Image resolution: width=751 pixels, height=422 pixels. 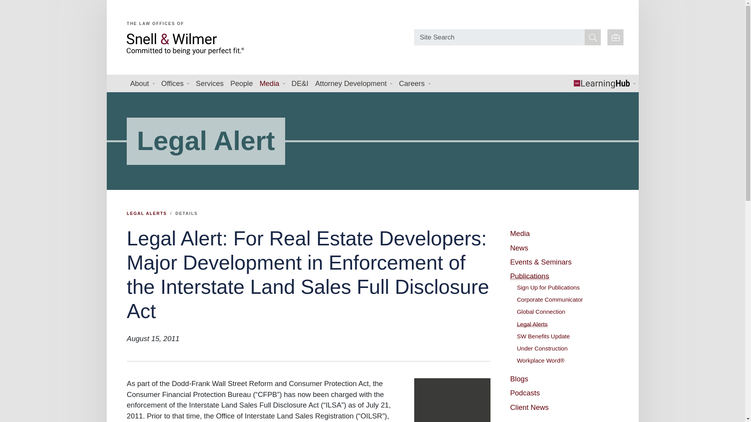 What do you see at coordinates (593, 37) in the screenshot?
I see `SITE SEARCH` at bounding box center [593, 37].